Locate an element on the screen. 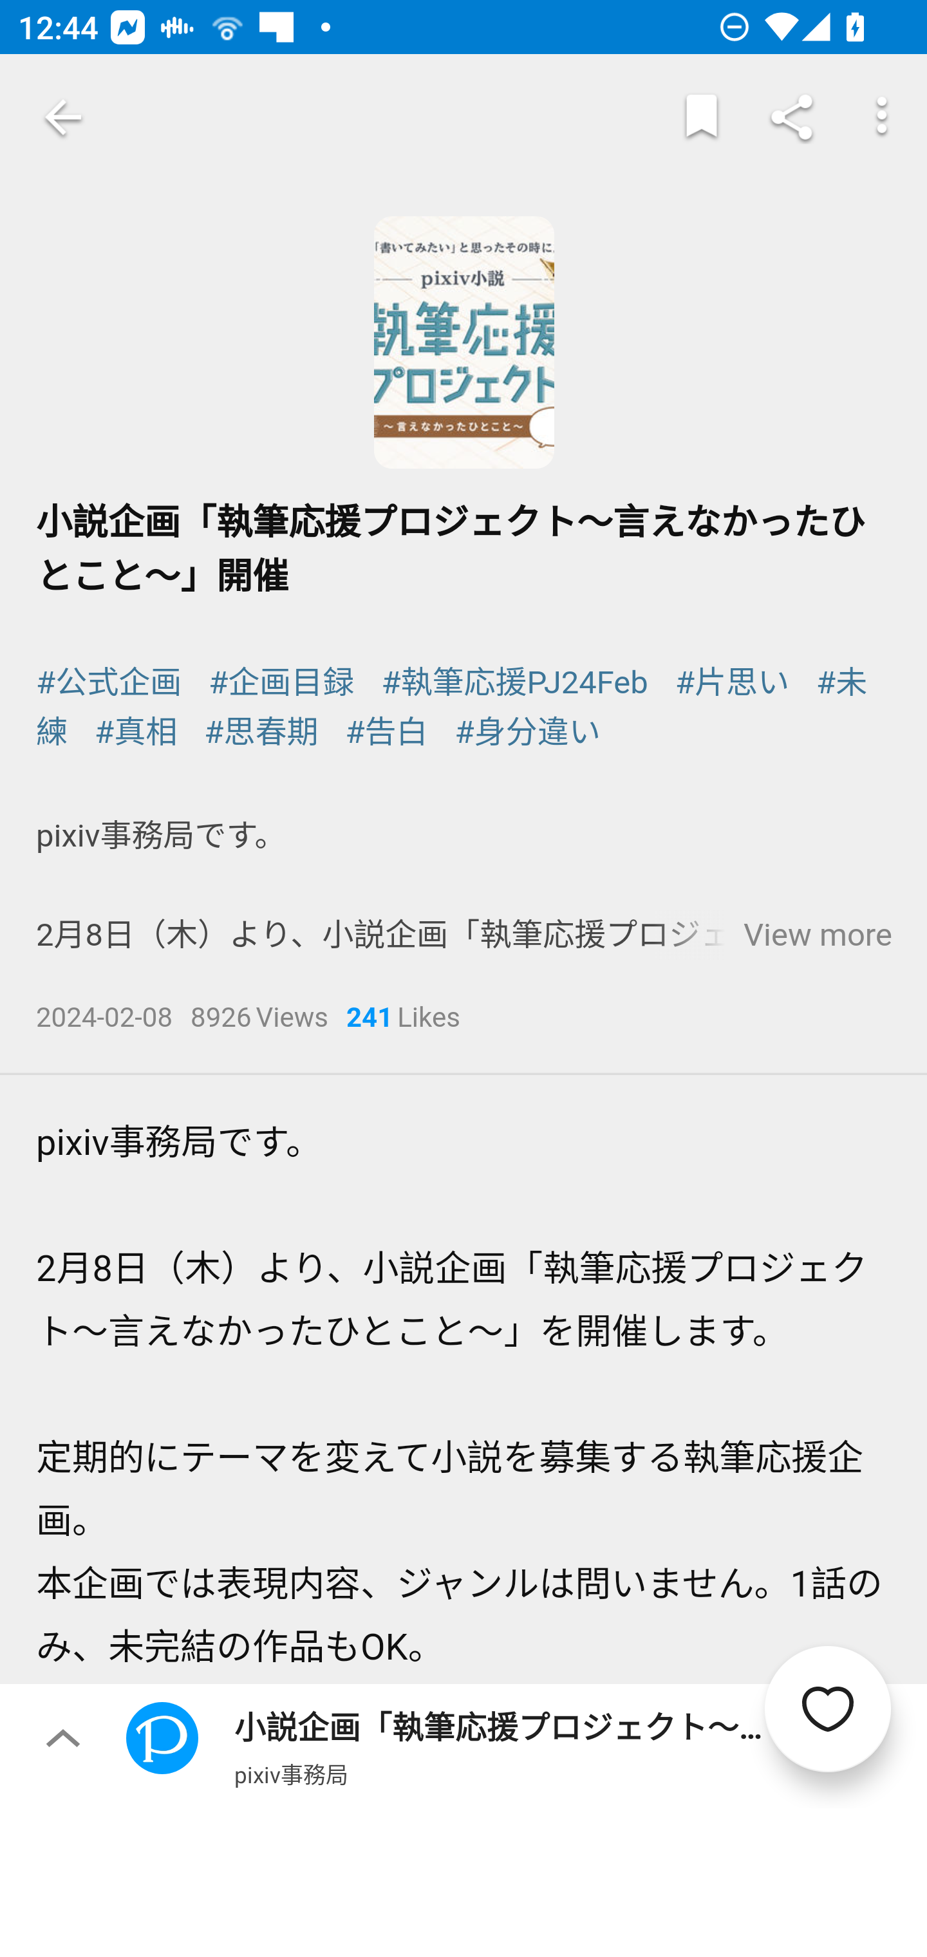 The width and height of the screenshot is (927, 1957). #身分違い is located at coordinates (527, 733).